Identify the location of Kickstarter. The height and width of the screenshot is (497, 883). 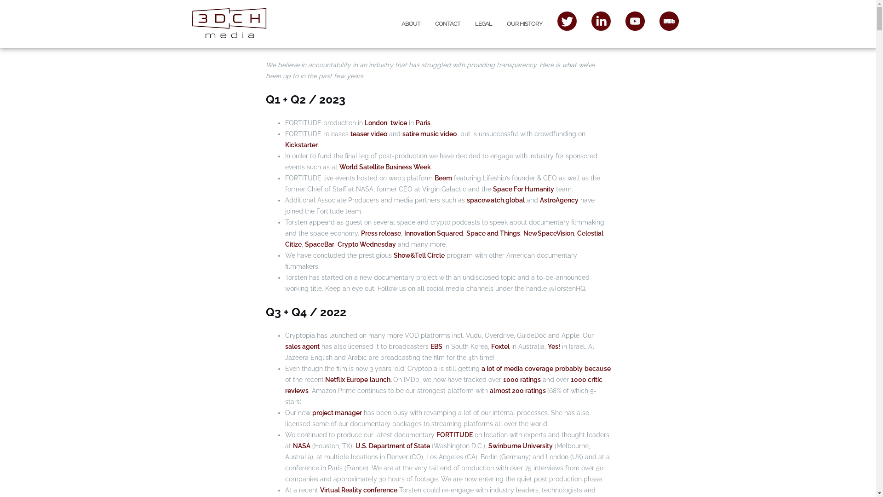
(302, 145).